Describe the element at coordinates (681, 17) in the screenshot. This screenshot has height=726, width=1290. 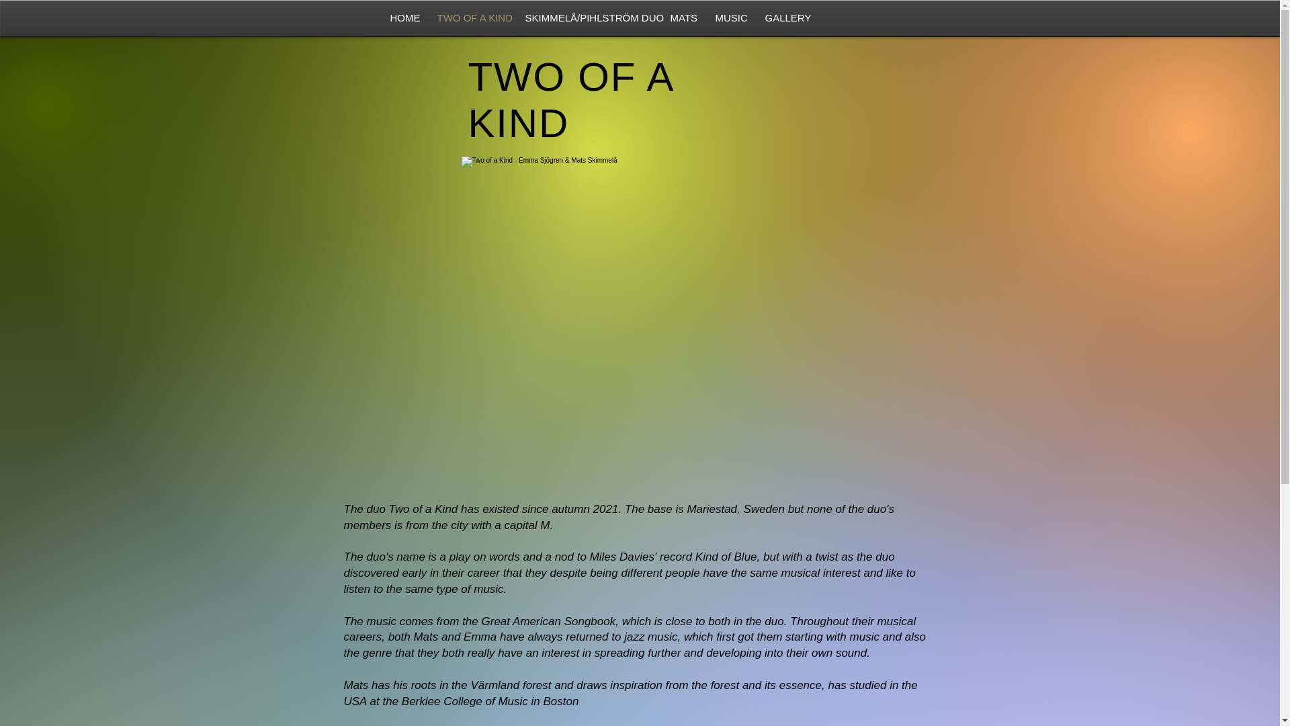
I see `MATS` at that location.